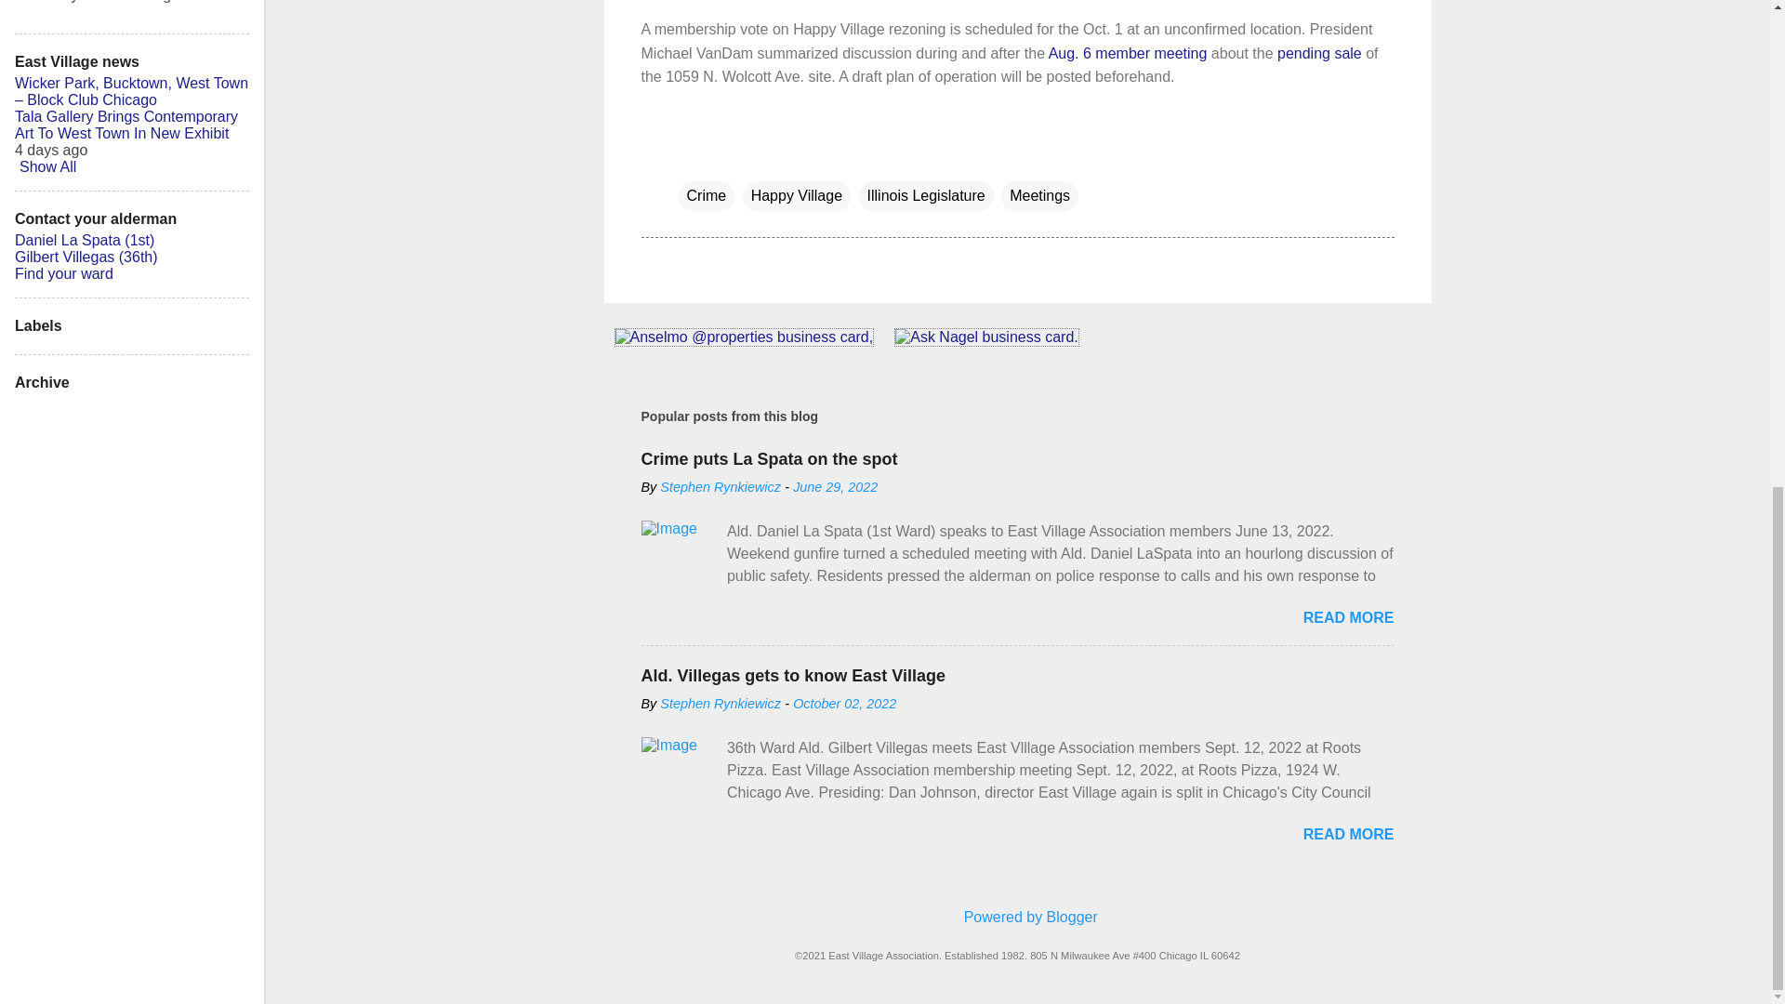 This screenshot has height=1004, width=1785. What do you see at coordinates (1348, 617) in the screenshot?
I see `READ MORE` at bounding box center [1348, 617].